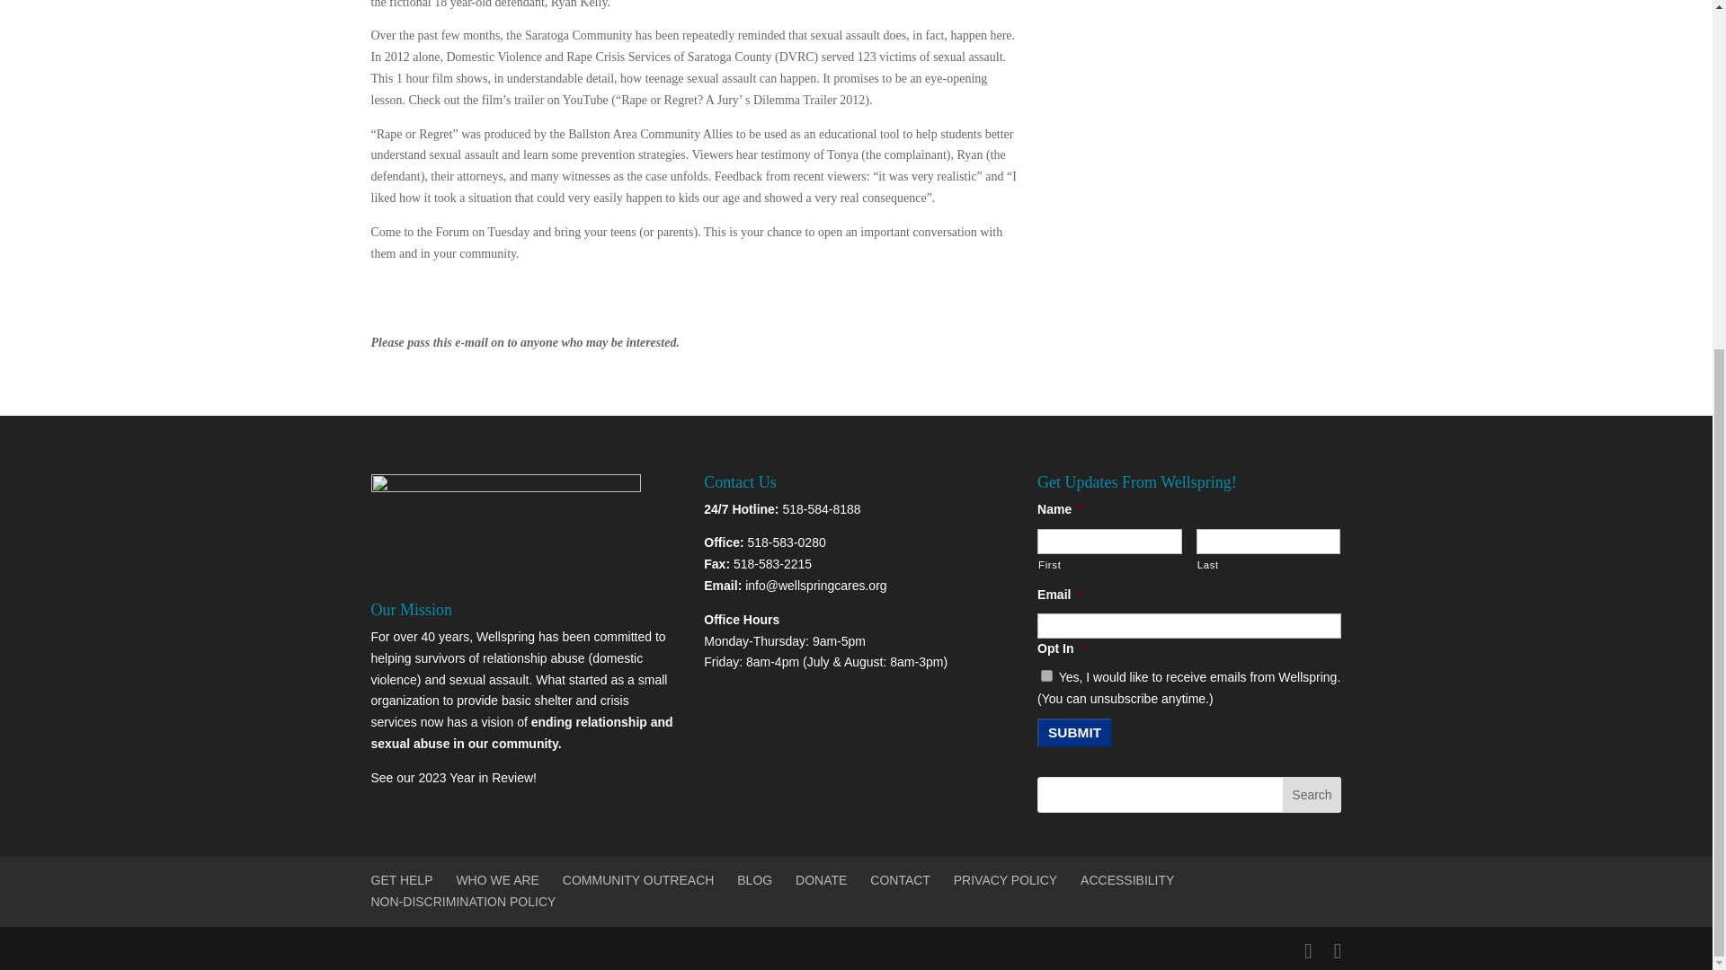 Image resolution: width=1726 pixels, height=970 pixels. What do you see at coordinates (820, 508) in the screenshot?
I see `518-584-8188` at bounding box center [820, 508].